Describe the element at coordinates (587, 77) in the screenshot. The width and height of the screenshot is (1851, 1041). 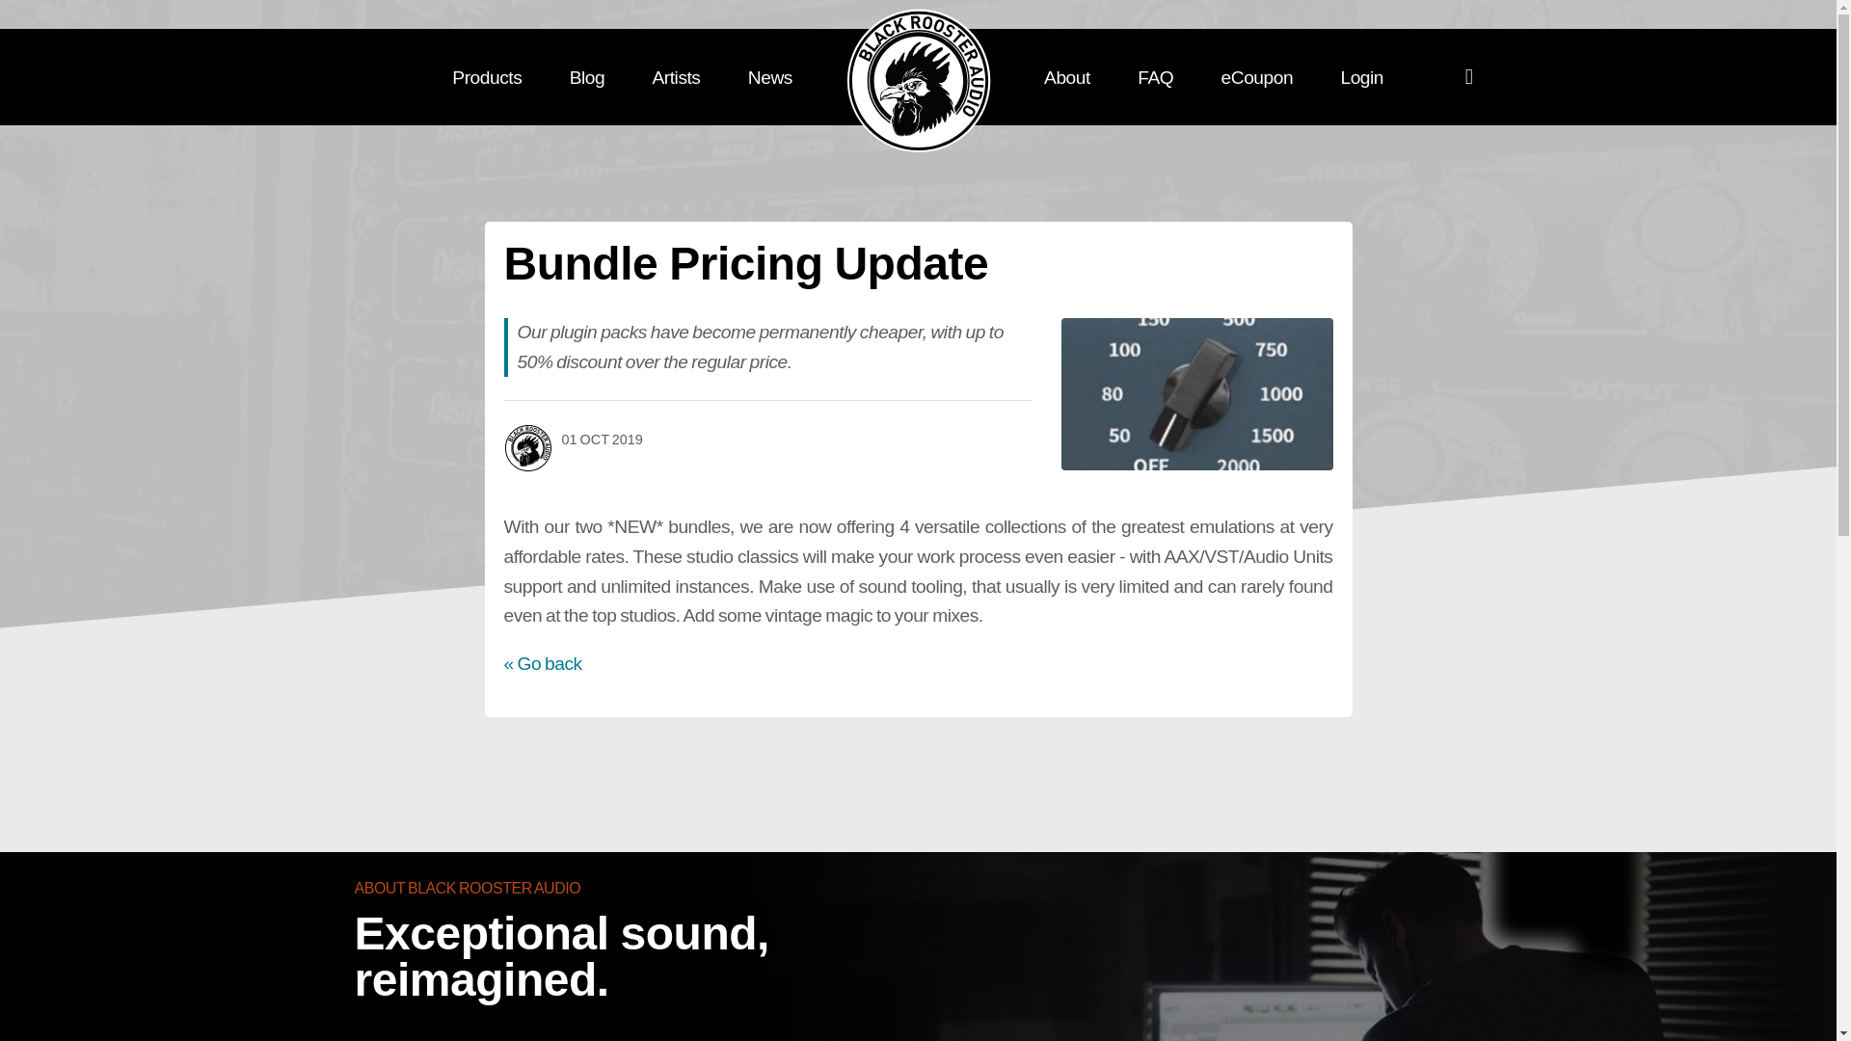
I see `Interviews, Mixing Tips, Stories` at that location.